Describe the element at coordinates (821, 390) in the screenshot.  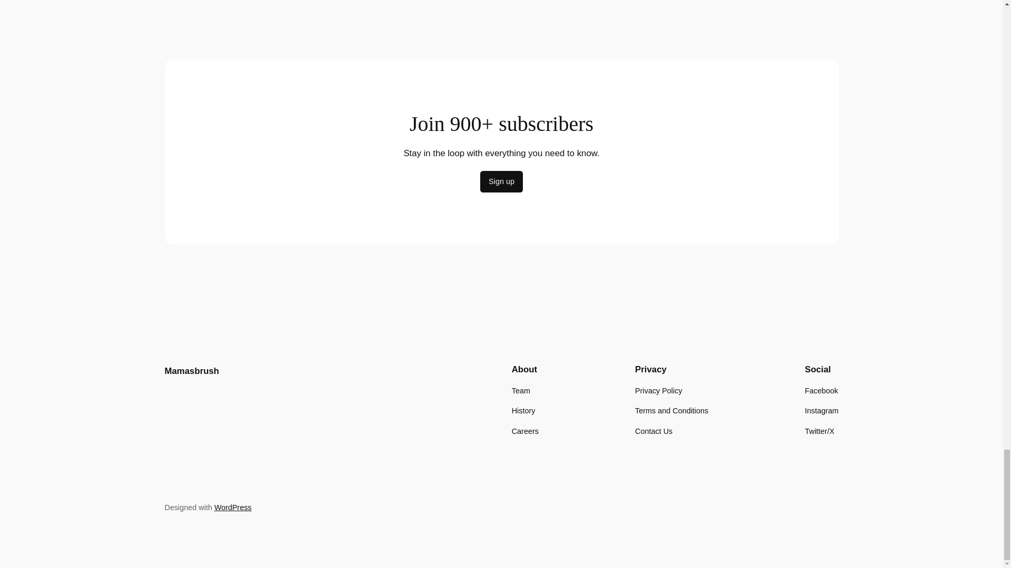
I see `Facebook` at that location.